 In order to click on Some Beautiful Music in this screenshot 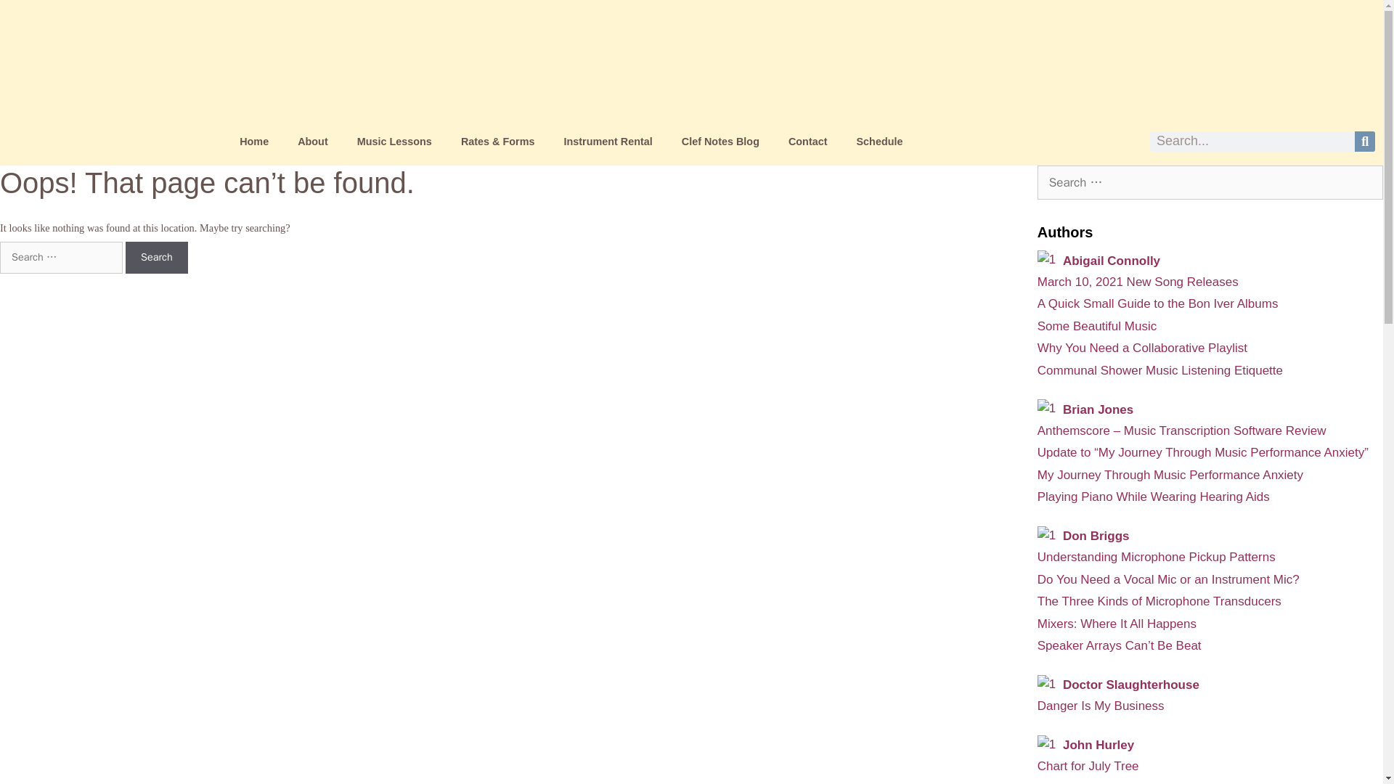, I will do `click(1096, 326)`.